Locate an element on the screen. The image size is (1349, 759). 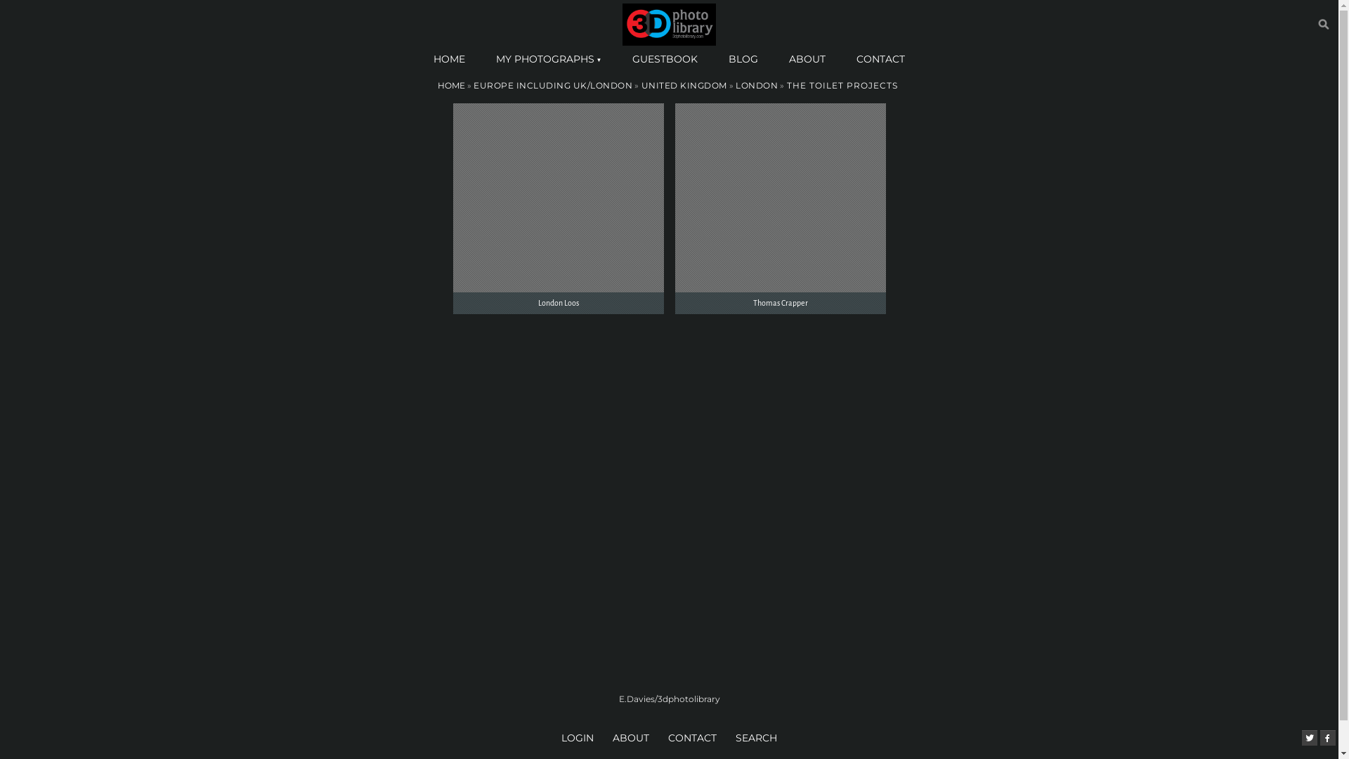
CONTACT is located at coordinates (694, 738).